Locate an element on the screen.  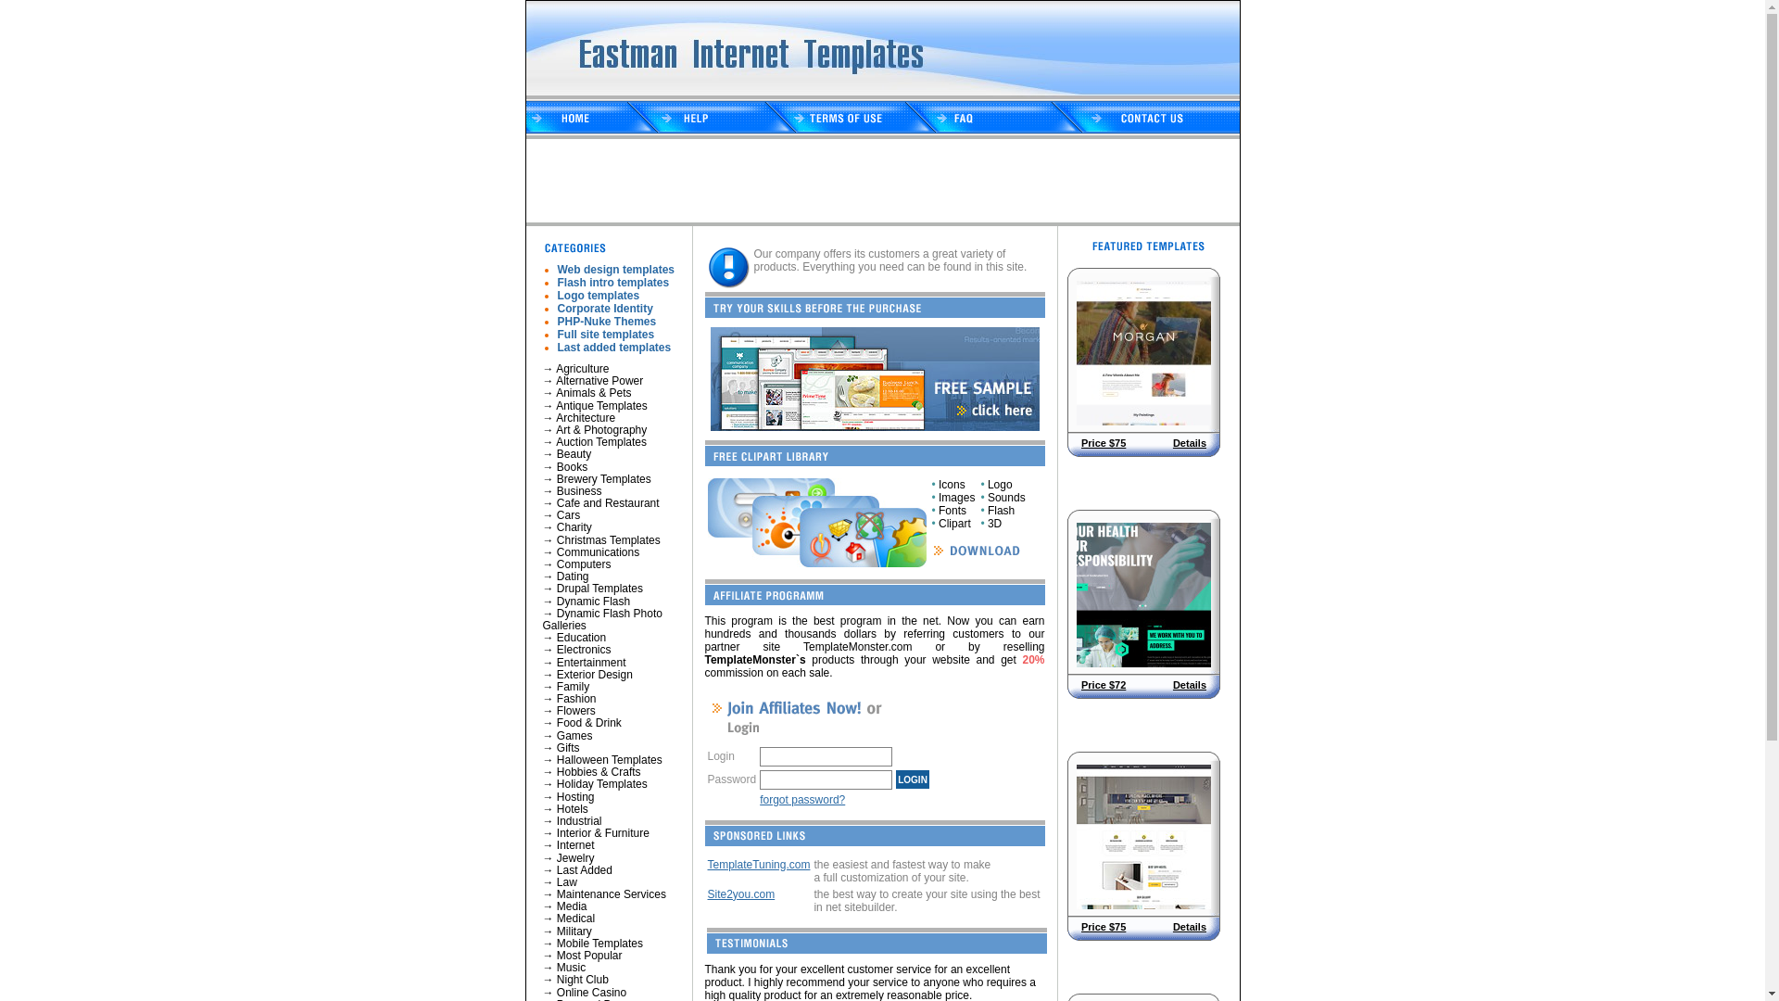
Corporate Identity is located at coordinates (606, 309).